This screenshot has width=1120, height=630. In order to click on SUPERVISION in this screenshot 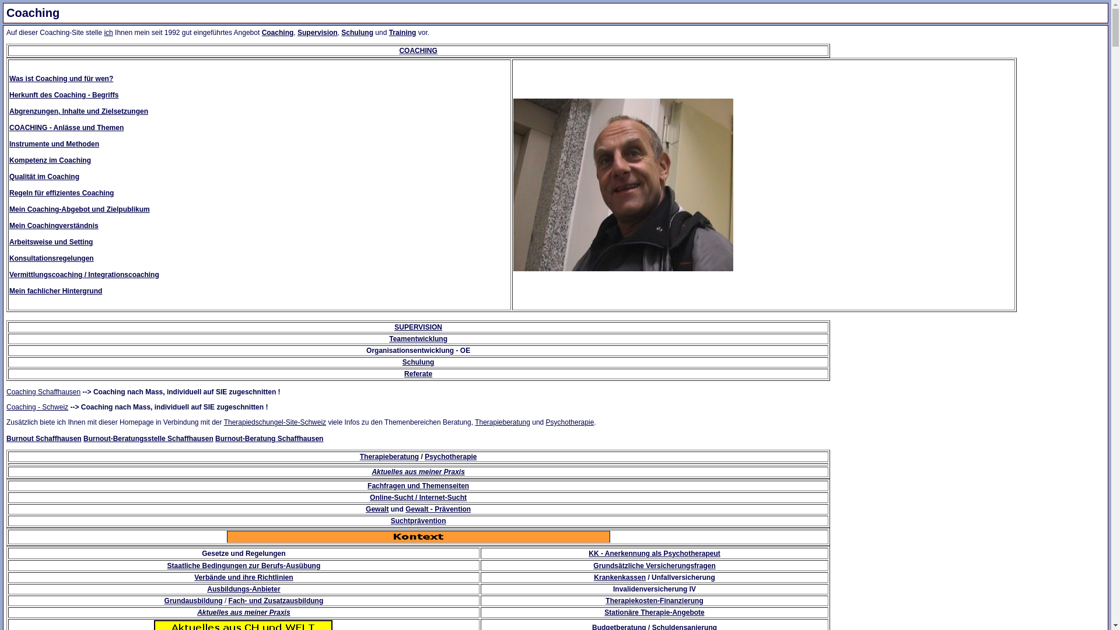, I will do `click(418, 327)`.